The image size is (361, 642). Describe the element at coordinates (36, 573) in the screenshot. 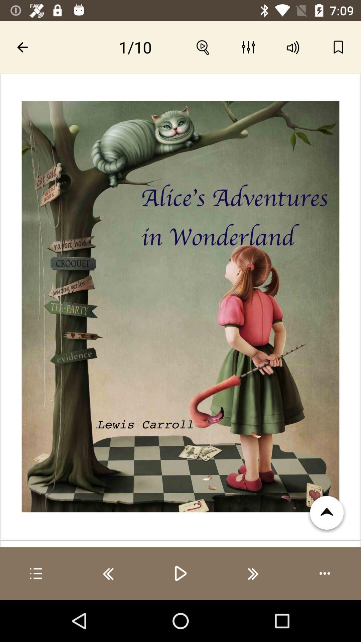

I see `see playlist` at that location.